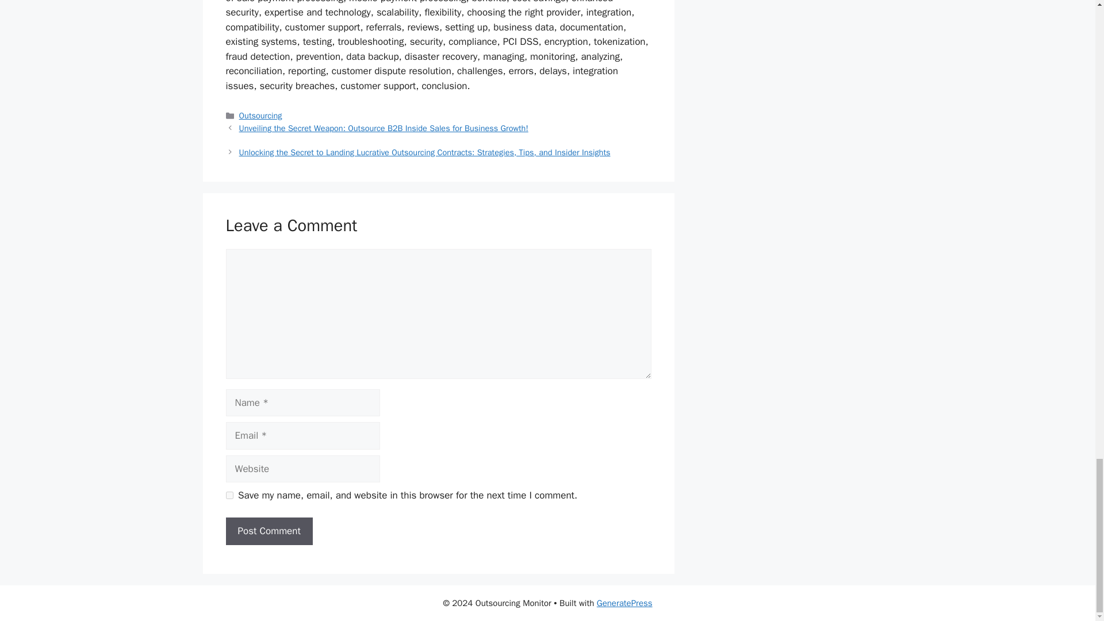 The height and width of the screenshot is (621, 1104). What do you see at coordinates (261, 115) in the screenshot?
I see `Outsourcing` at bounding box center [261, 115].